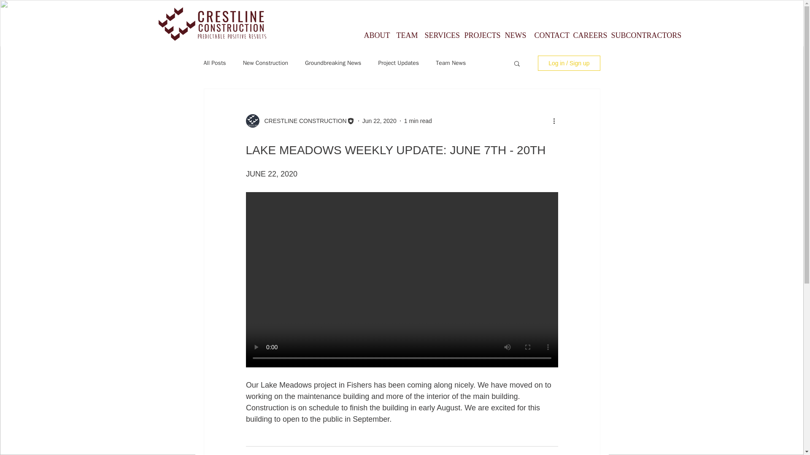 The image size is (810, 455). Describe the element at coordinates (513, 35) in the screenshot. I see `NEWS` at that location.